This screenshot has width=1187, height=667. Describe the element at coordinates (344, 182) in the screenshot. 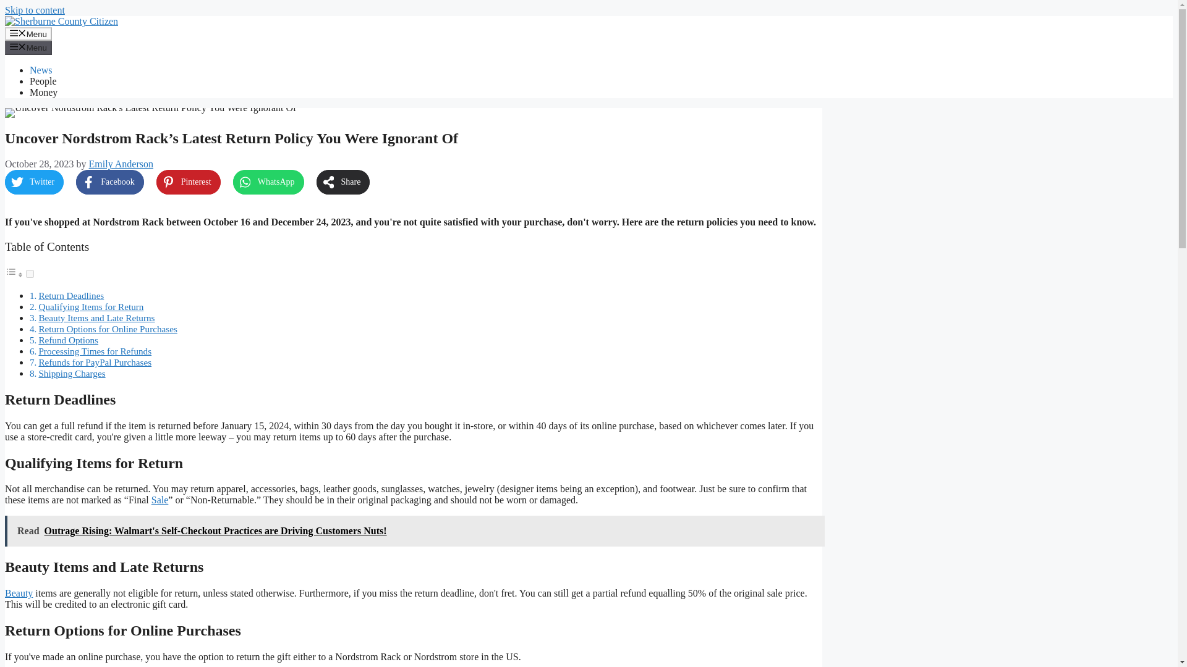

I see `Share` at that location.